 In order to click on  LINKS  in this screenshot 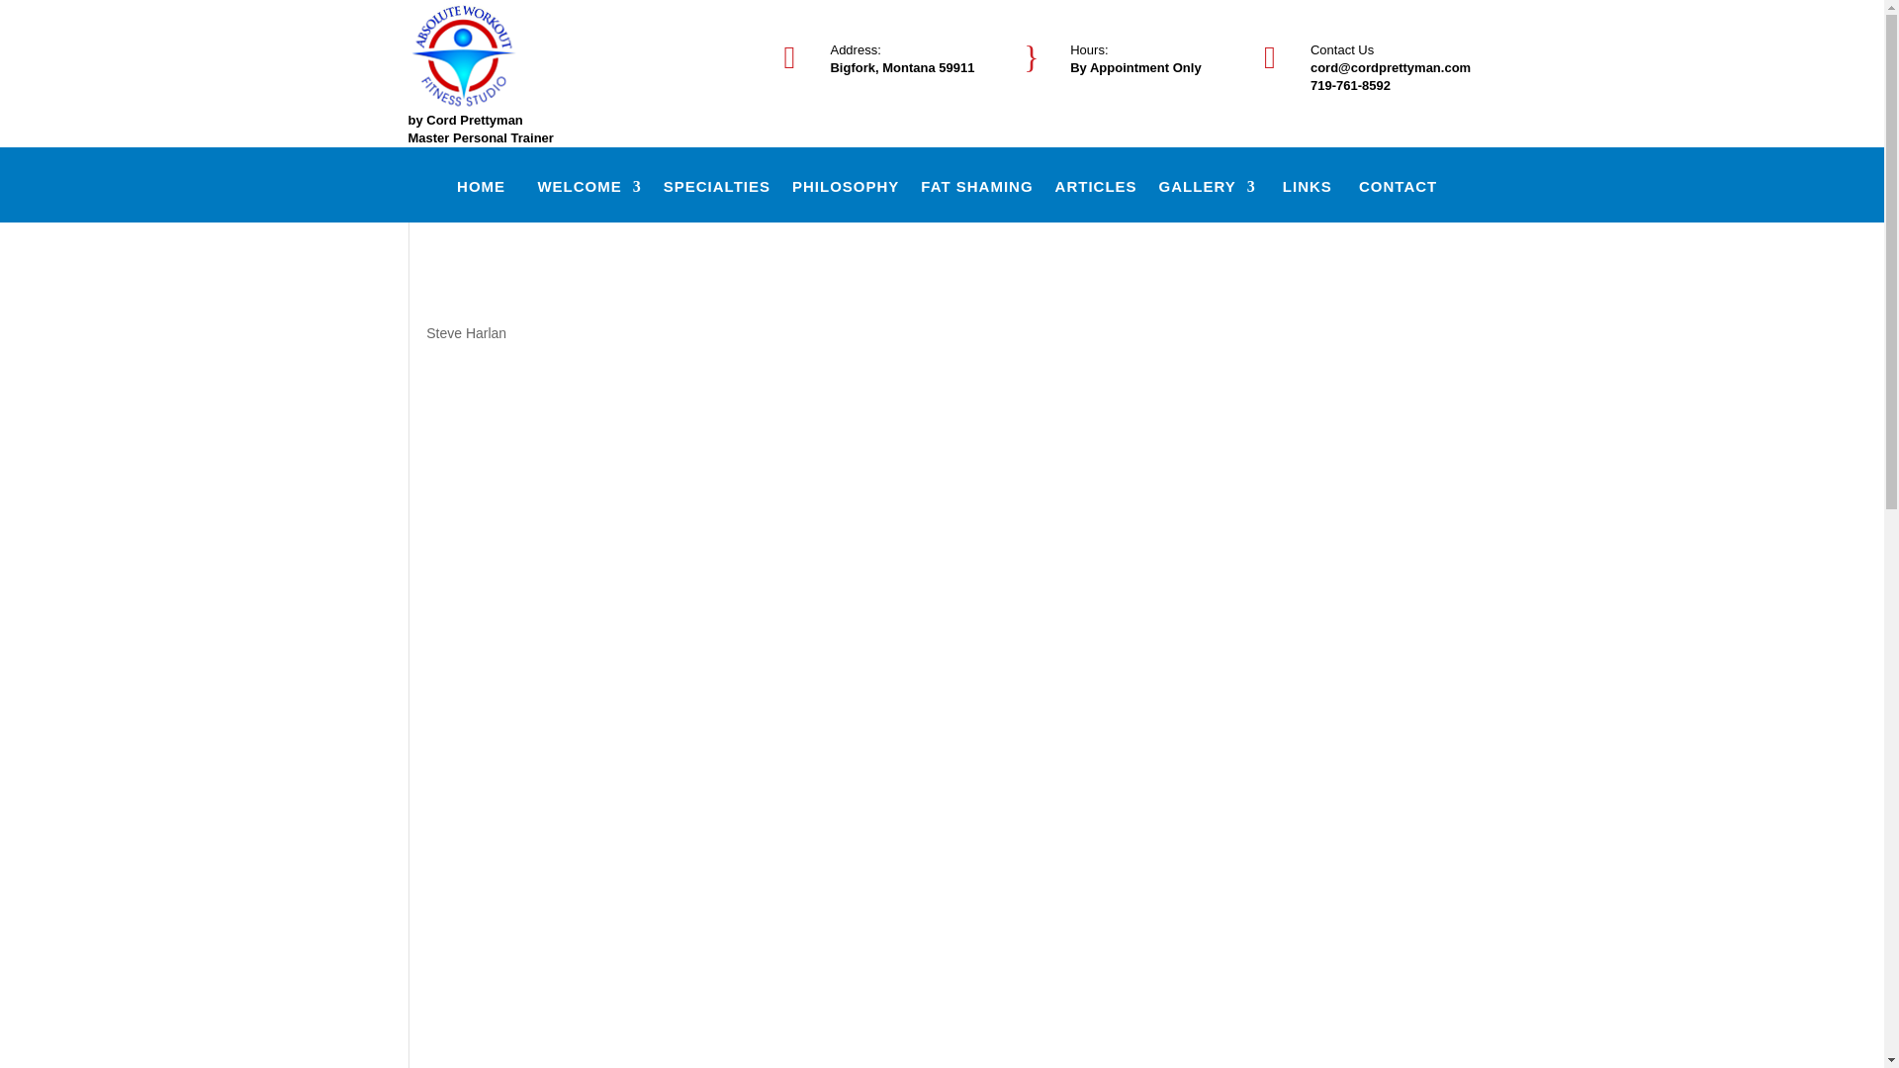, I will do `click(1308, 201)`.